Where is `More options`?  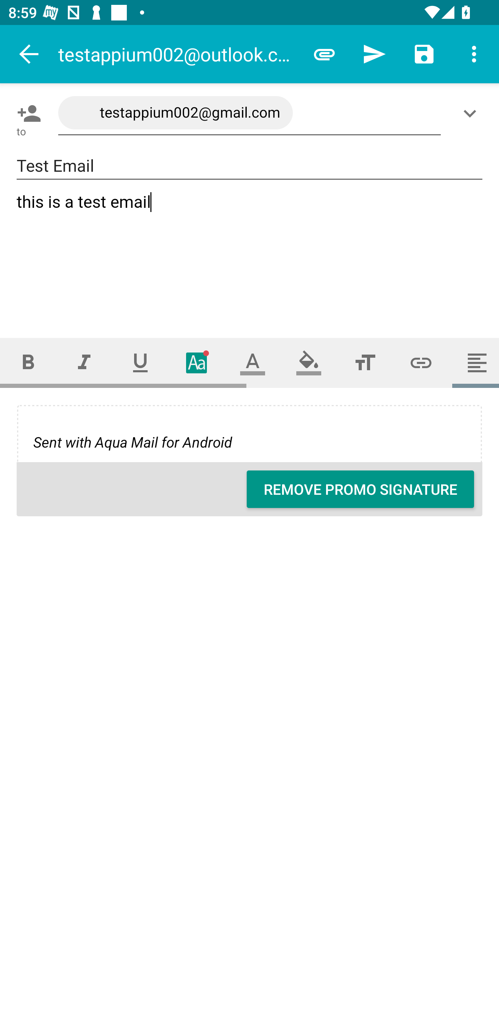 More options is located at coordinates (474, 53).